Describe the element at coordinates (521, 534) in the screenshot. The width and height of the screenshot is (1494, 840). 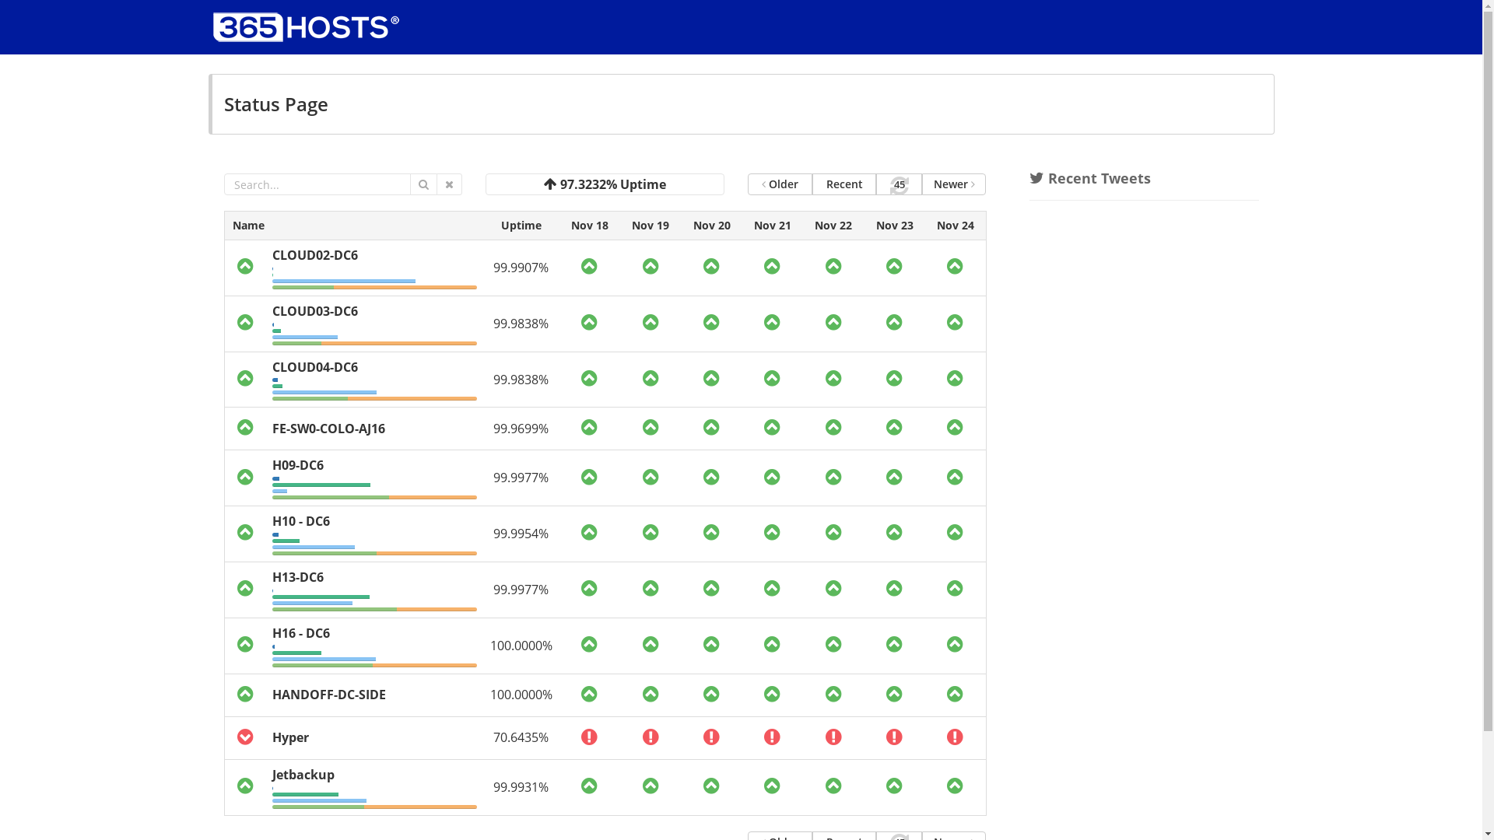
I see `99.9954%` at that location.